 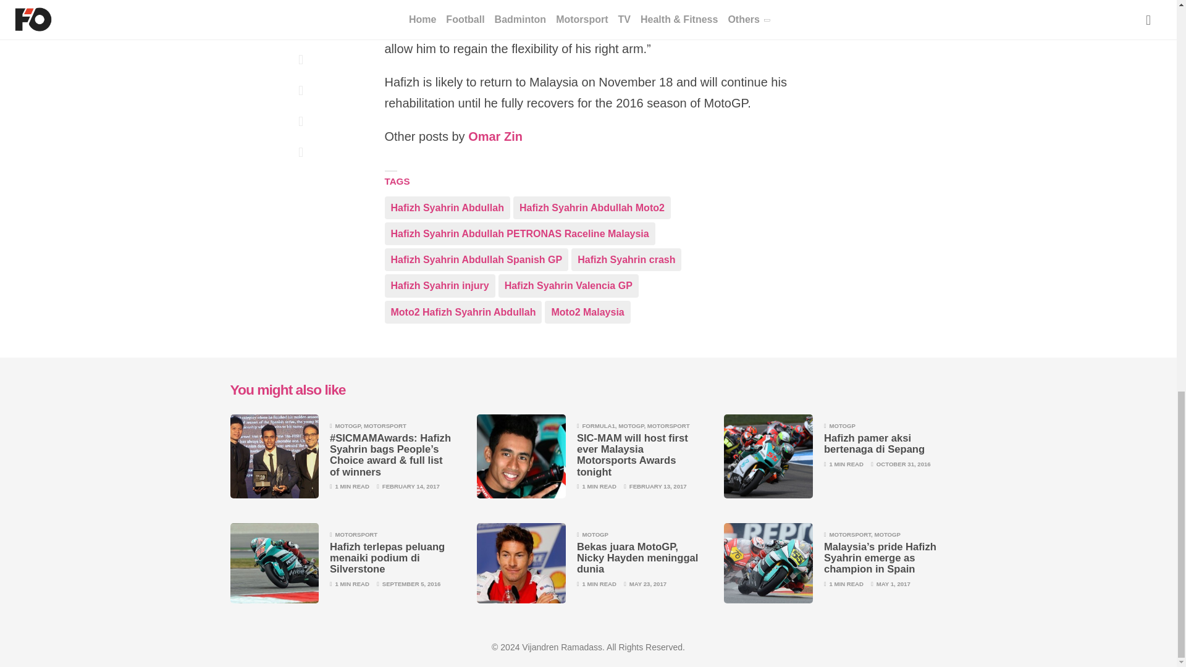 I want to click on Hafizh Syahrin Valencia GP, so click(x=568, y=285).